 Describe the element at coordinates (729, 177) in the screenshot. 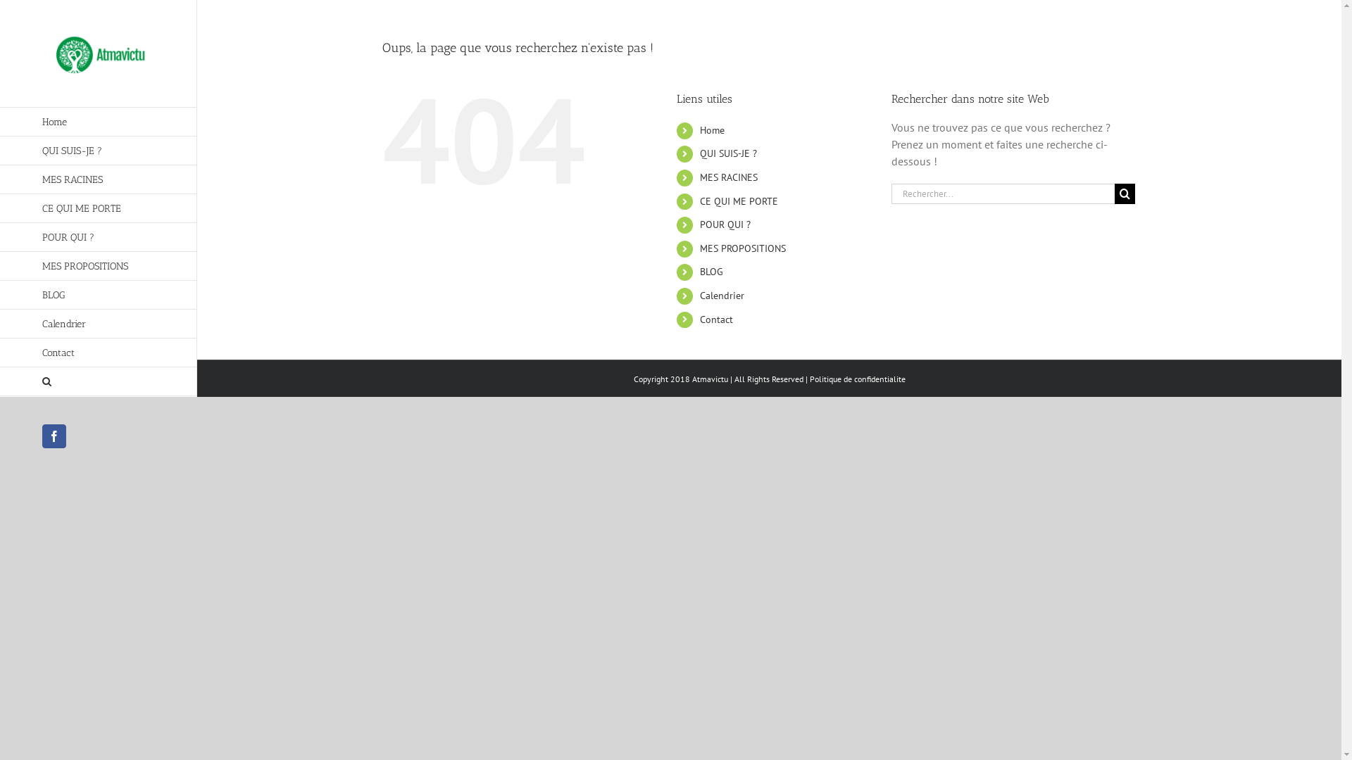

I see `MES RACINES` at that location.